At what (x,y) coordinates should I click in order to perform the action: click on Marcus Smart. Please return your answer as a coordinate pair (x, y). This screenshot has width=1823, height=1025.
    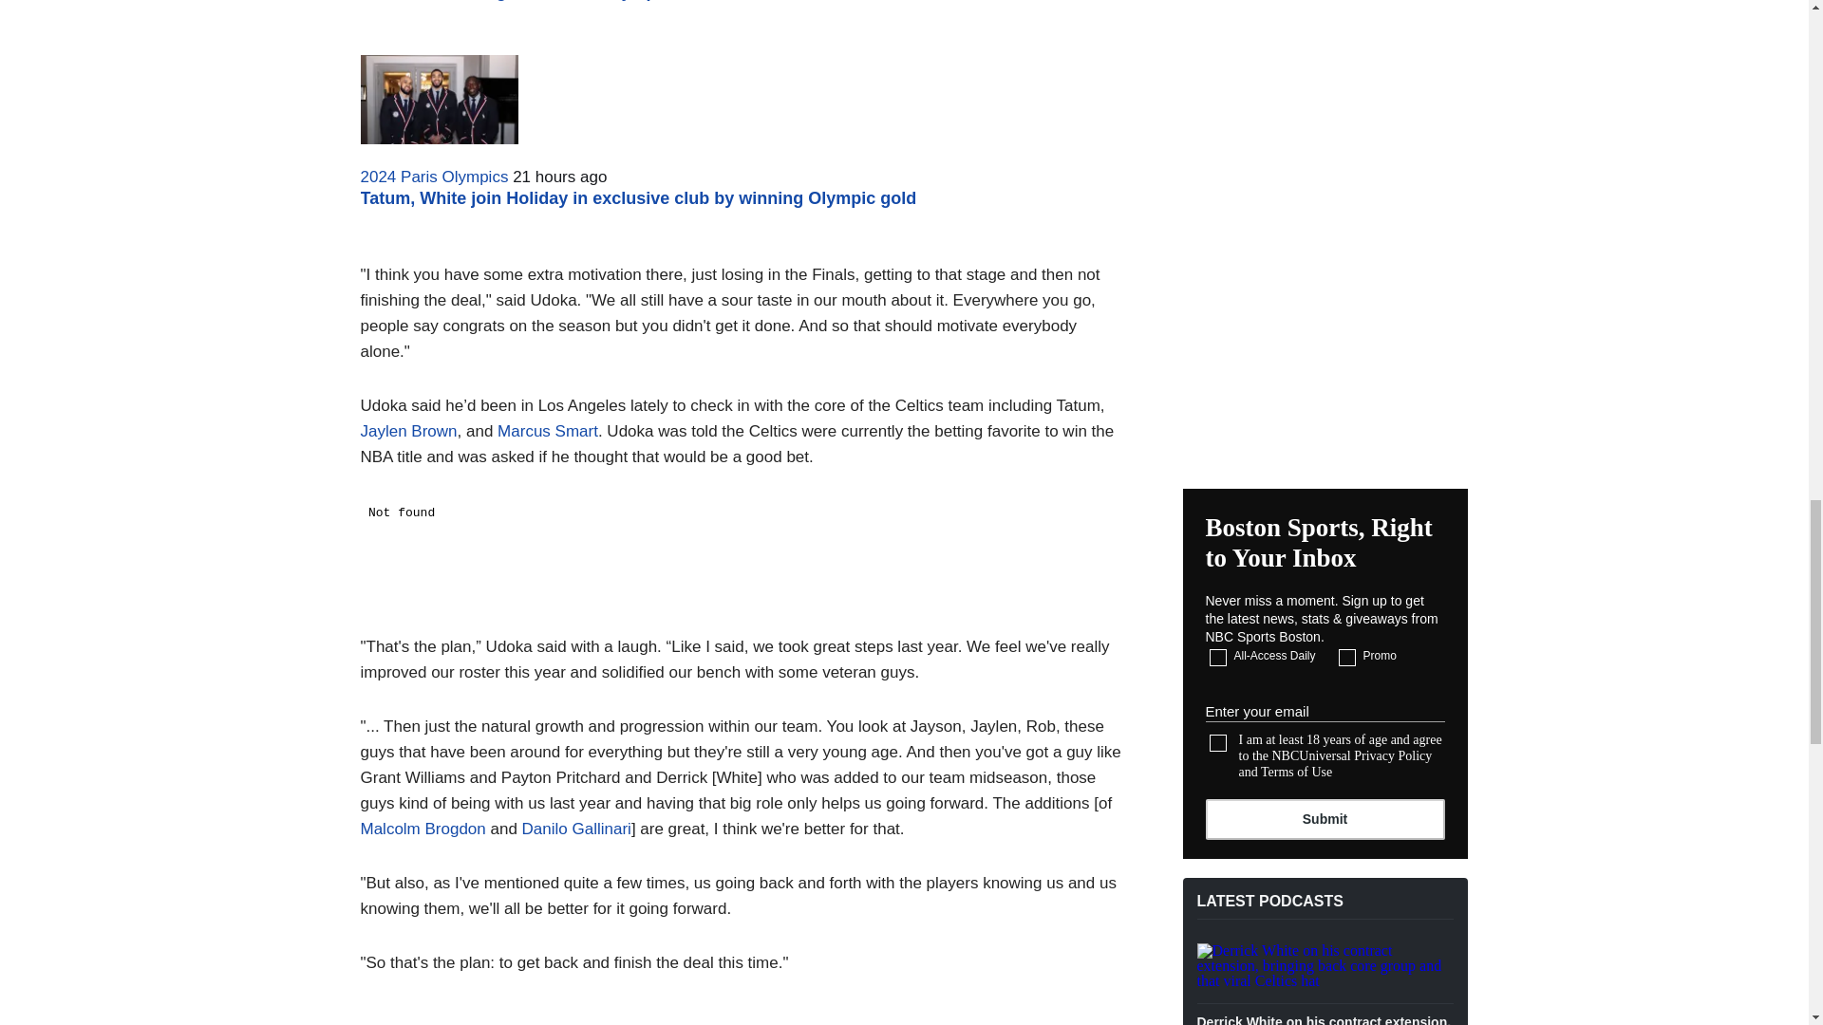
    Looking at the image, I should click on (547, 431).